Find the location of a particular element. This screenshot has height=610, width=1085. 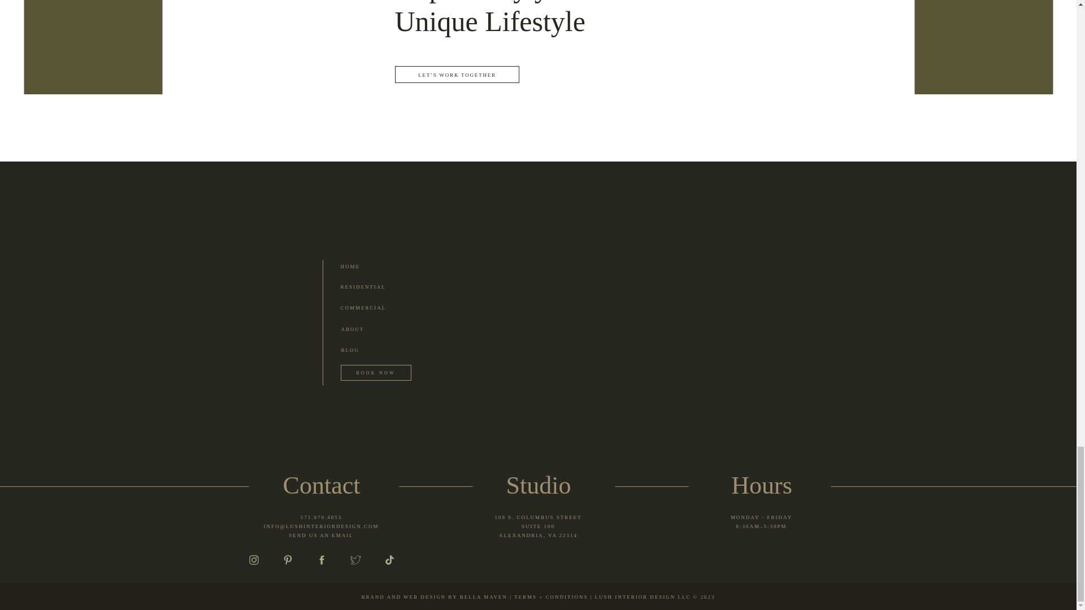

COMMERCIAL  is located at coordinates (538, 529).